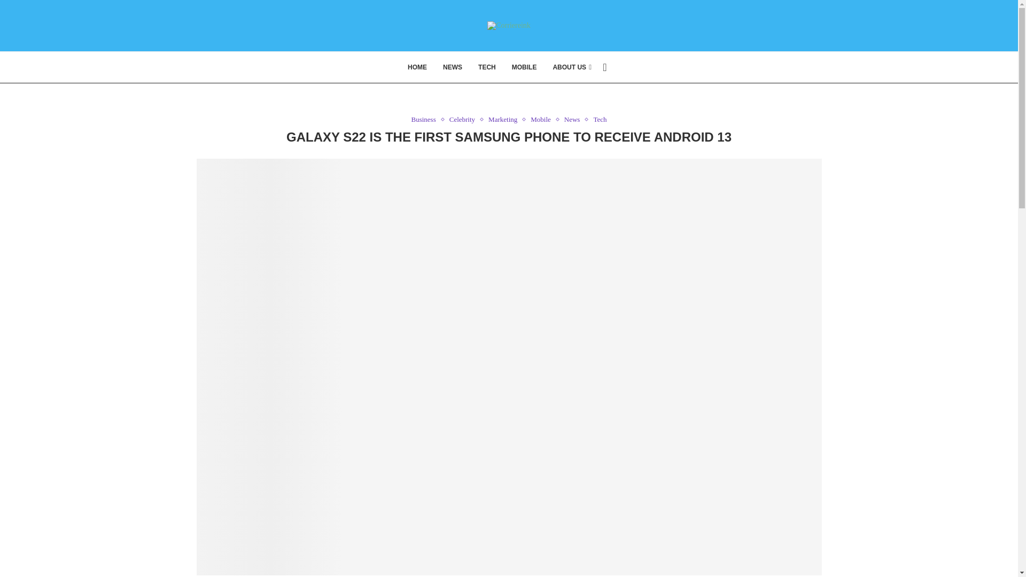 The height and width of the screenshot is (577, 1026). What do you see at coordinates (426, 120) in the screenshot?
I see `Business` at bounding box center [426, 120].